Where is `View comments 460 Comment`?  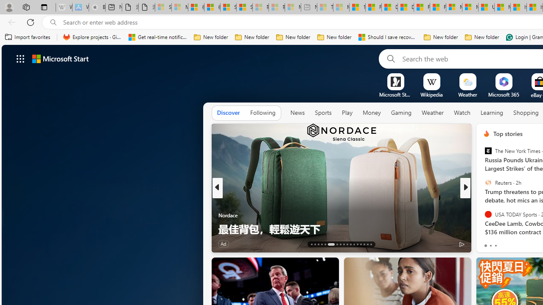
View comments 460 Comment is located at coordinates (529, 243).